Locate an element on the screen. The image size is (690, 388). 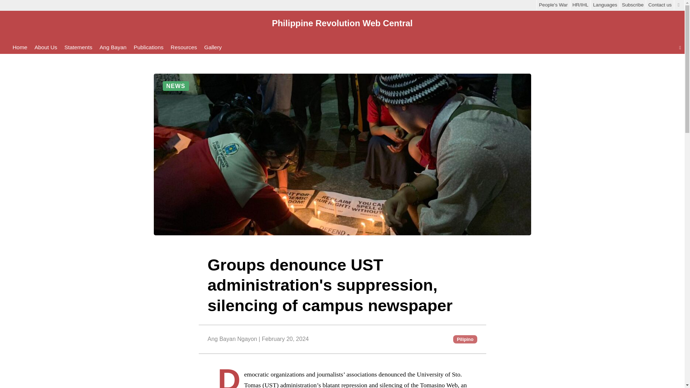
People's War is located at coordinates (553, 5).